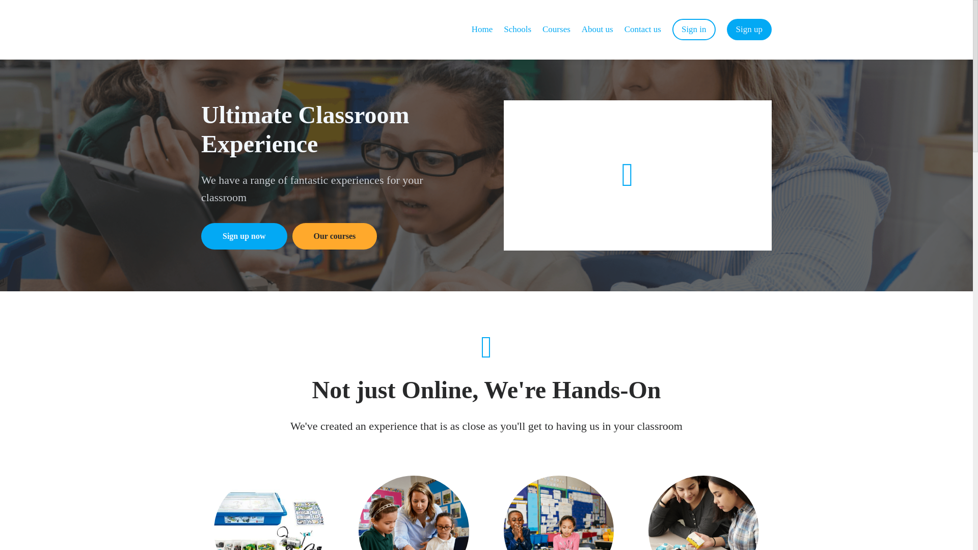  Describe the element at coordinates (517, 30) in the screenshot. I see `Schools` at that location.